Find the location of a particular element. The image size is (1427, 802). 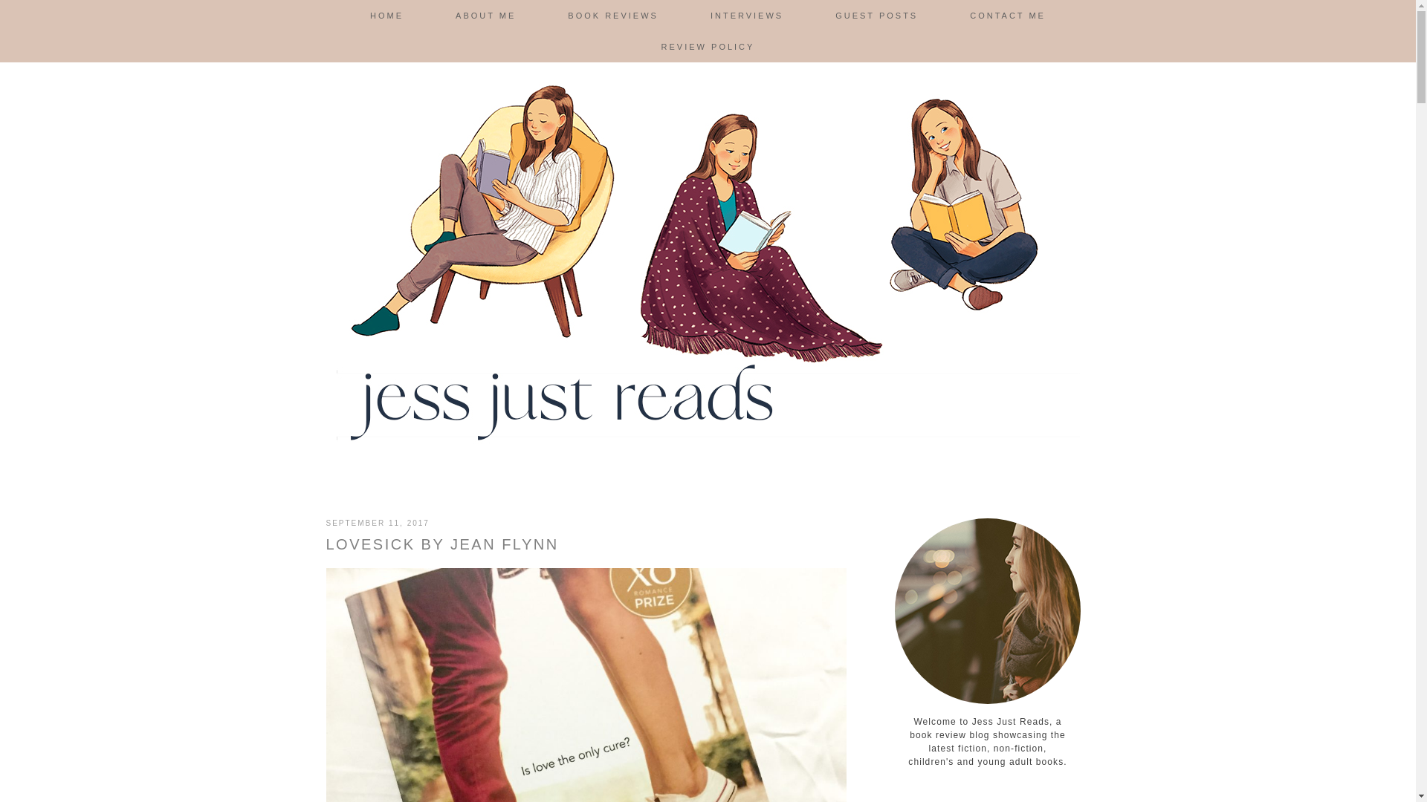

BOOK REVIEWS is located at coordinates (613, 16).